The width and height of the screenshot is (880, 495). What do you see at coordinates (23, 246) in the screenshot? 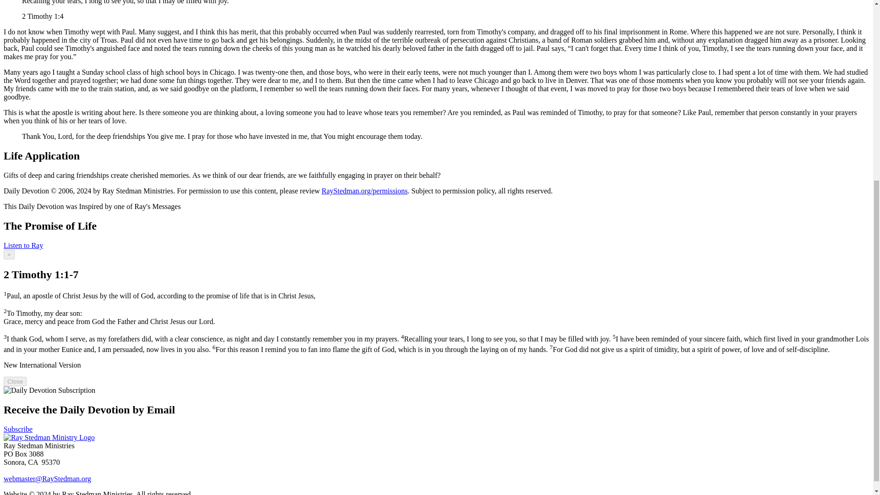
I see `Listen to Ray` at bounding box center [23, 246].